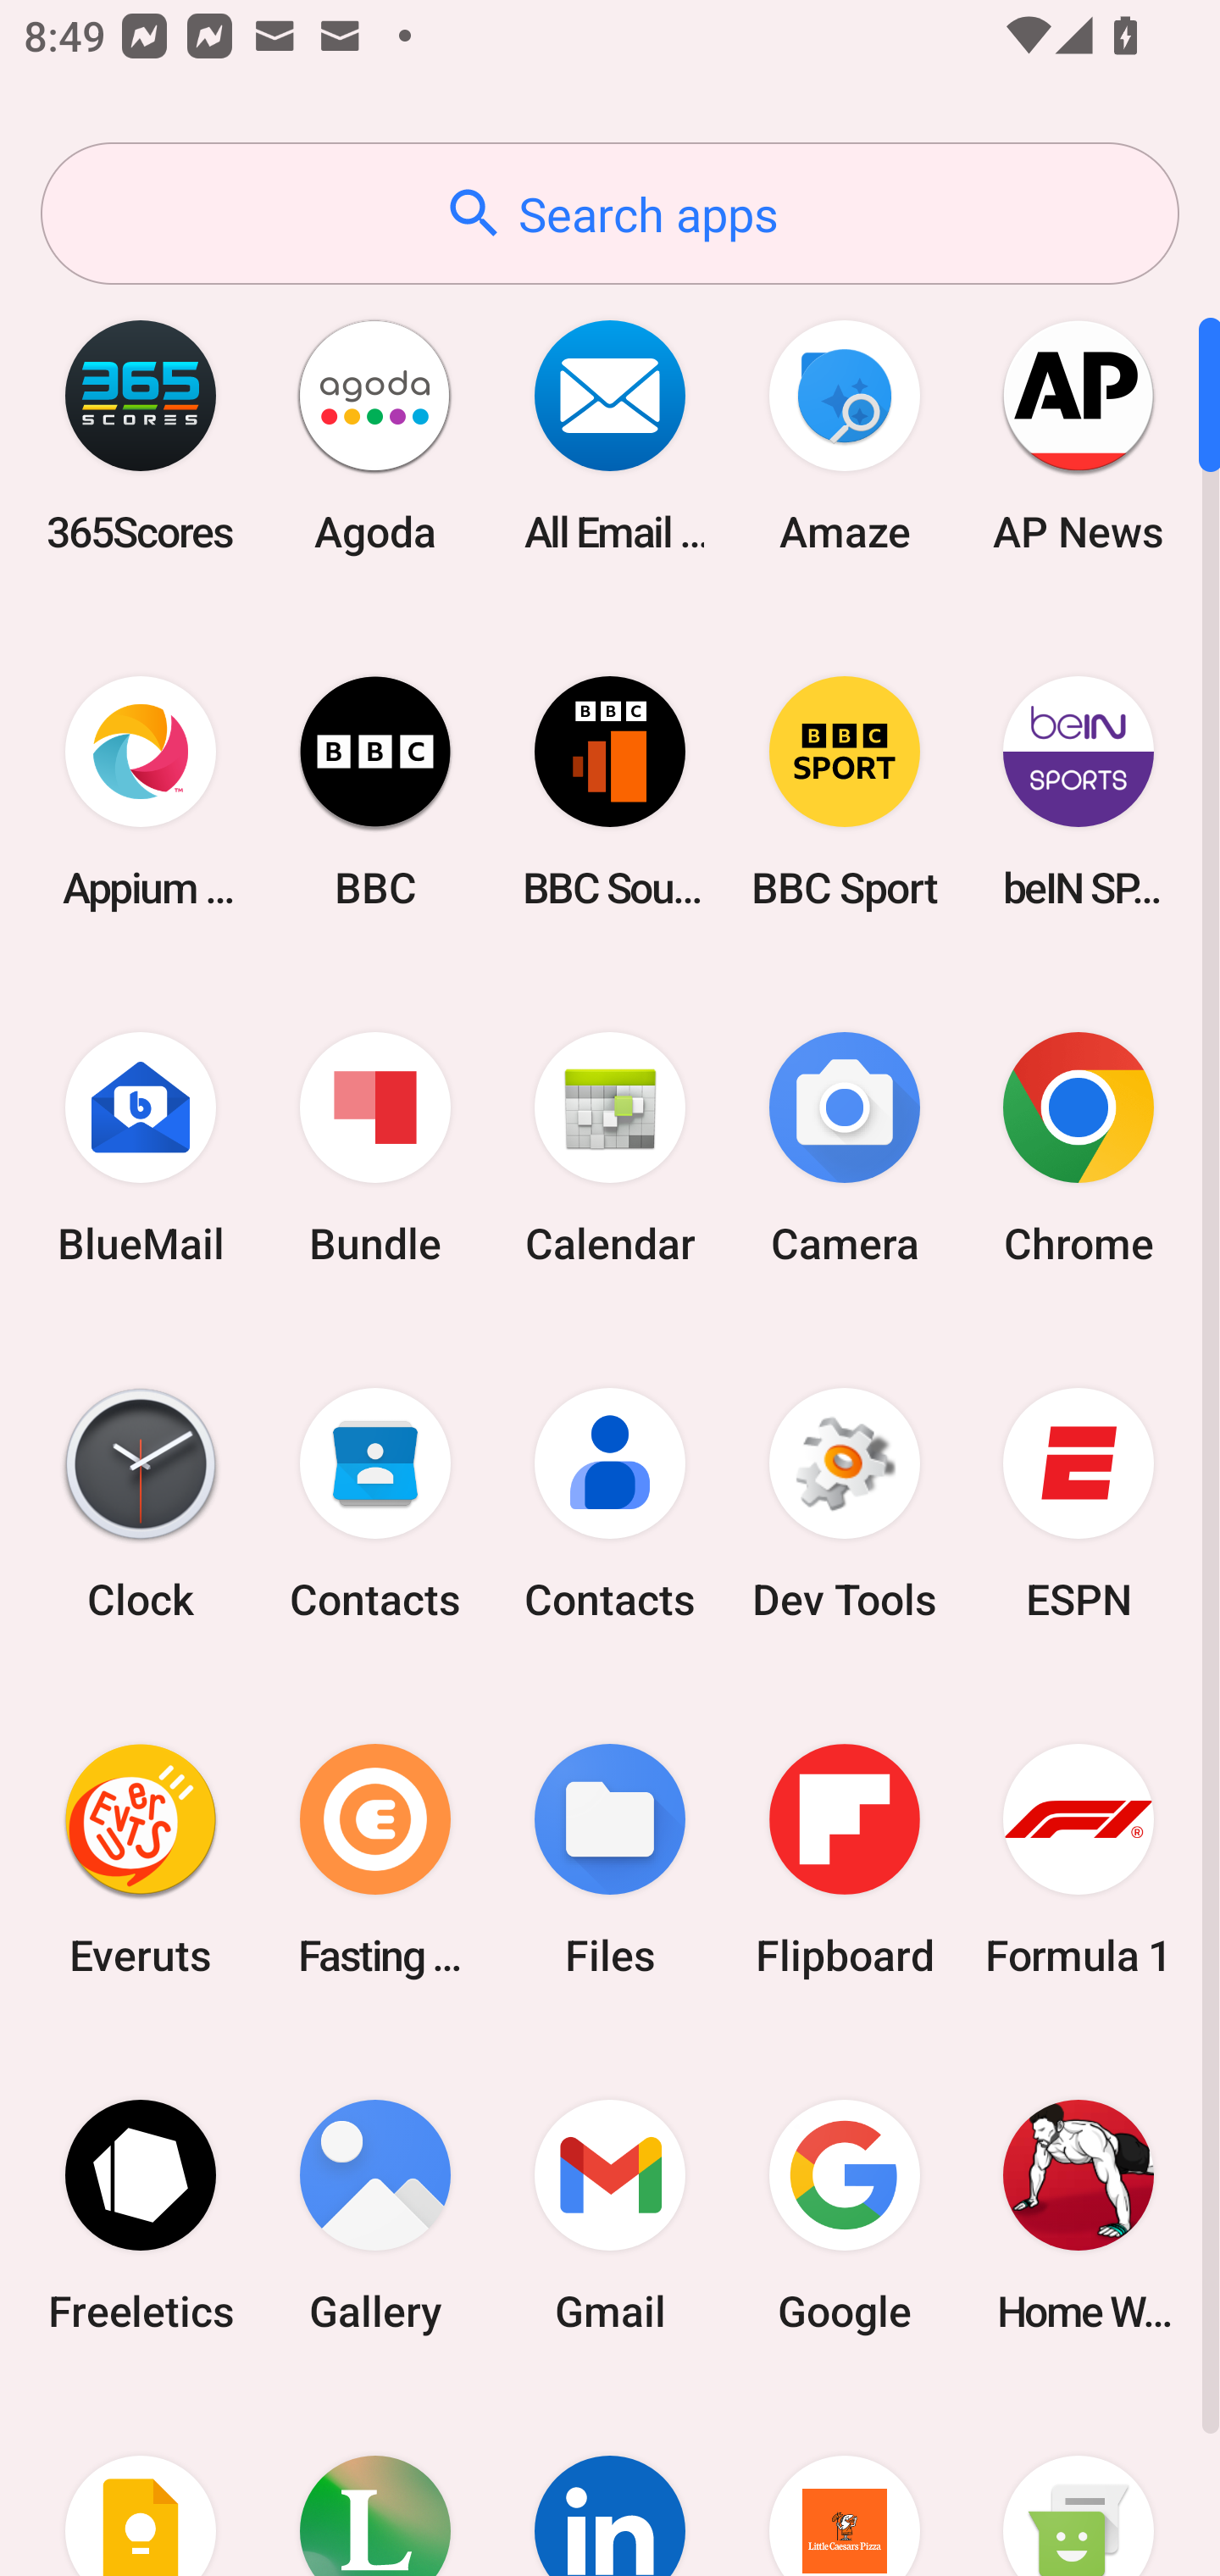 Image resolution: width=1220 pixels, height=2576 pixels. Describe the element at coordinates (1079, 1859) in the screenshot. I see `Formula 1` at that location.